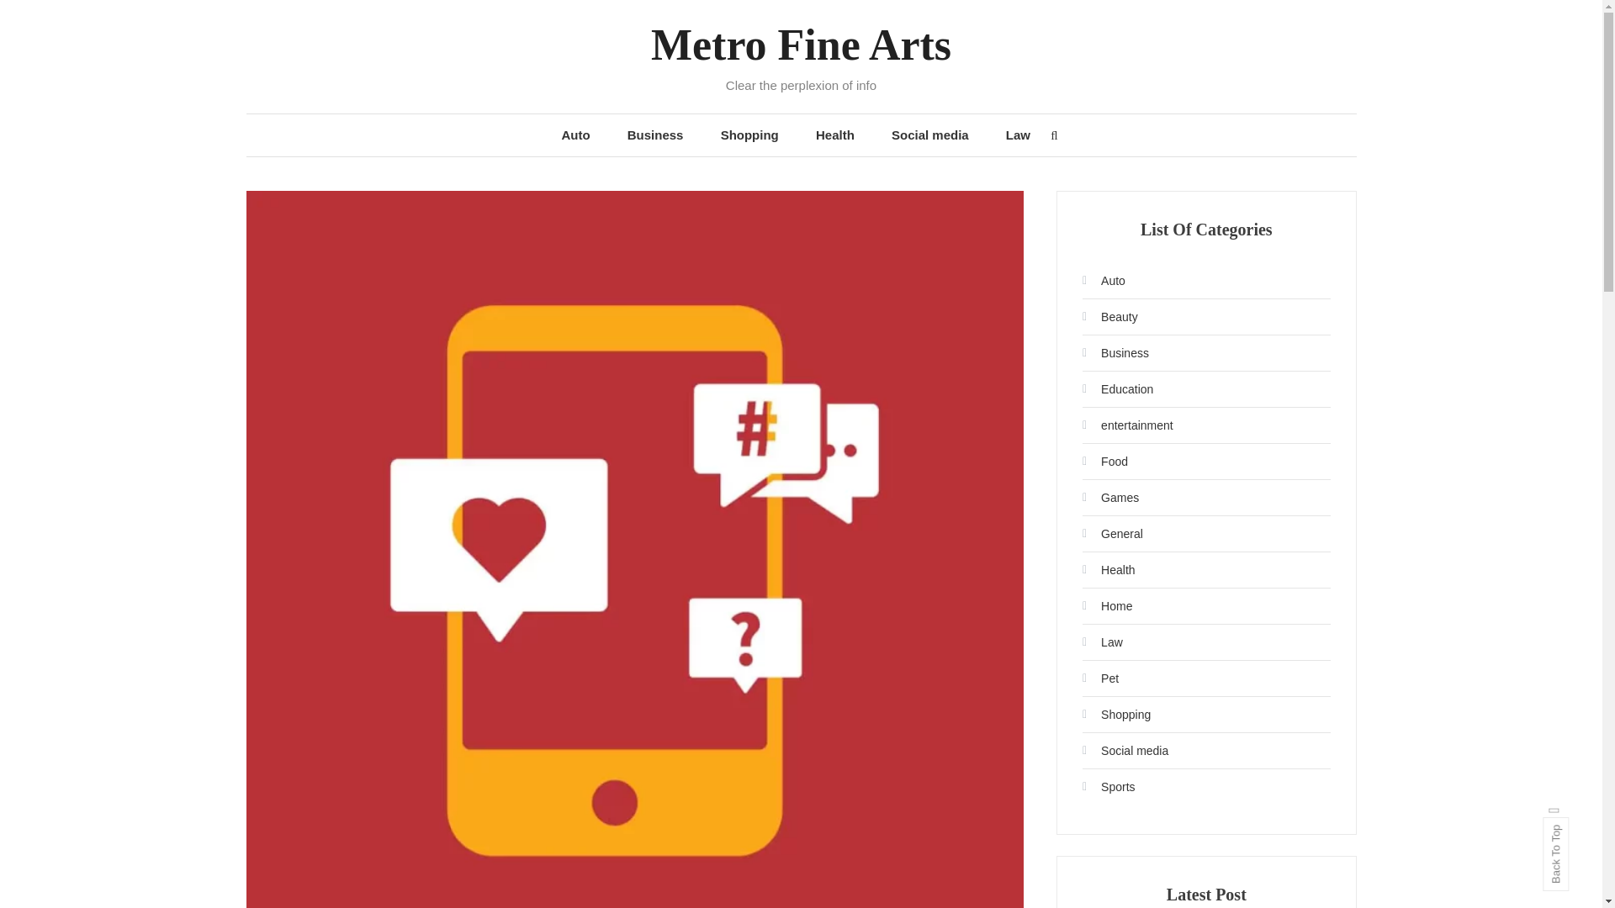 Image resolution: width=1615 pixels, height=908 pixels. Describe the element at coordinates (1104, 280) in the screenshot. I see `Auto` at that location.